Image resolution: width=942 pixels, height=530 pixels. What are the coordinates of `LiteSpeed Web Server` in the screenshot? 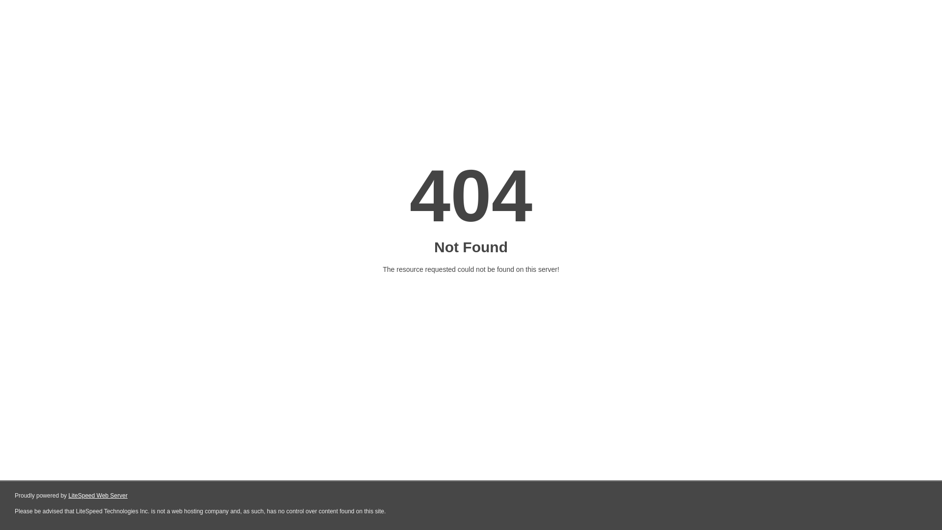 It's located at (98, 496).